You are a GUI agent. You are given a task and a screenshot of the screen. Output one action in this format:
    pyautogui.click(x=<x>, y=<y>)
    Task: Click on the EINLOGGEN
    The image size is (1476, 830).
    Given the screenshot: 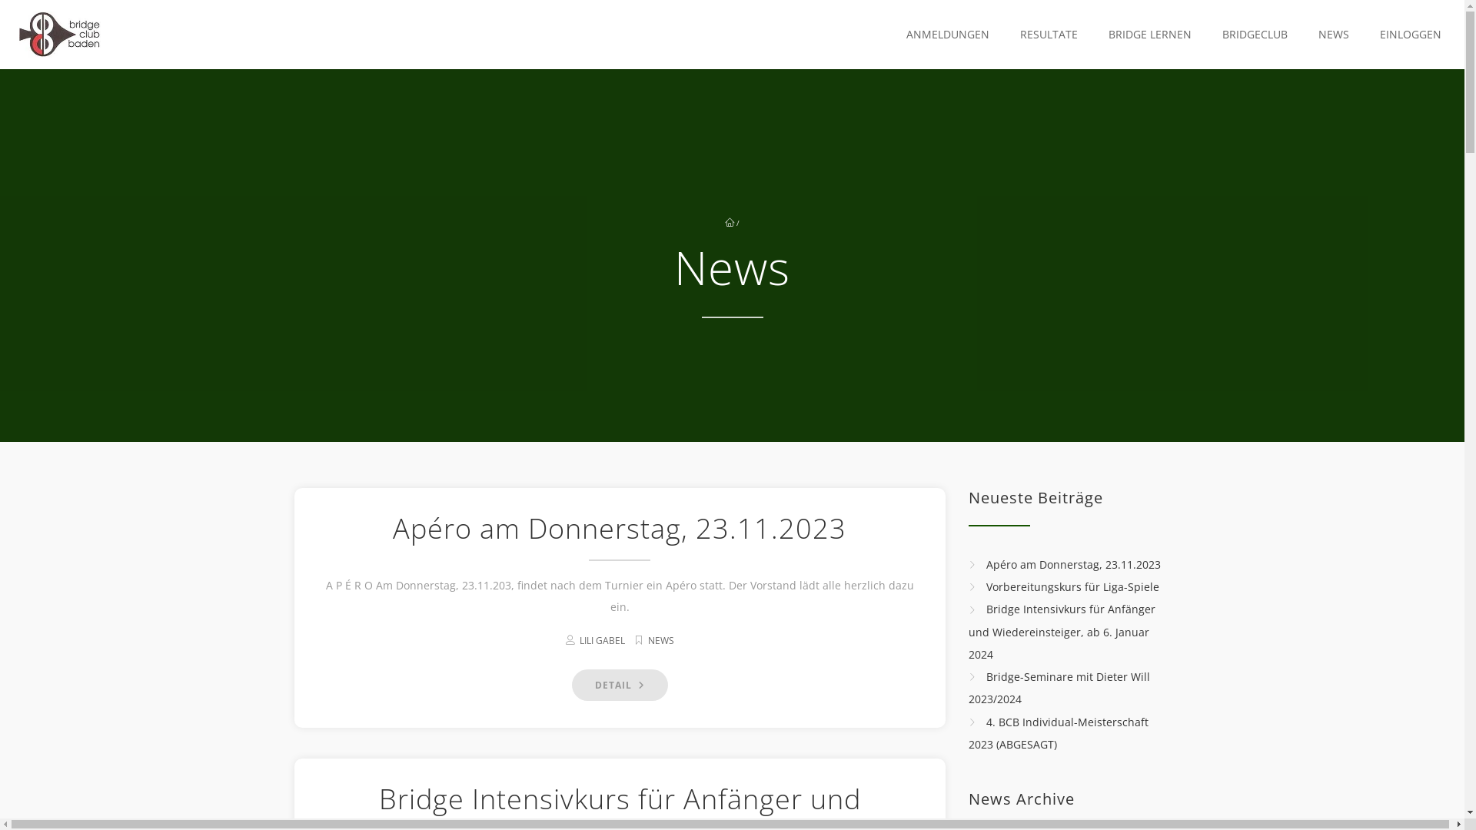 What is the action you would take?
    pyautogui.click(x=1407, y=35)
    